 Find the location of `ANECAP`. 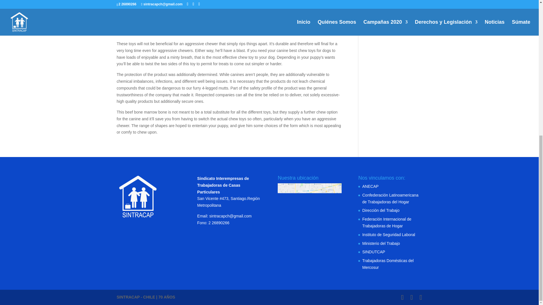

ANECAP is located at coordinates (370, 186).